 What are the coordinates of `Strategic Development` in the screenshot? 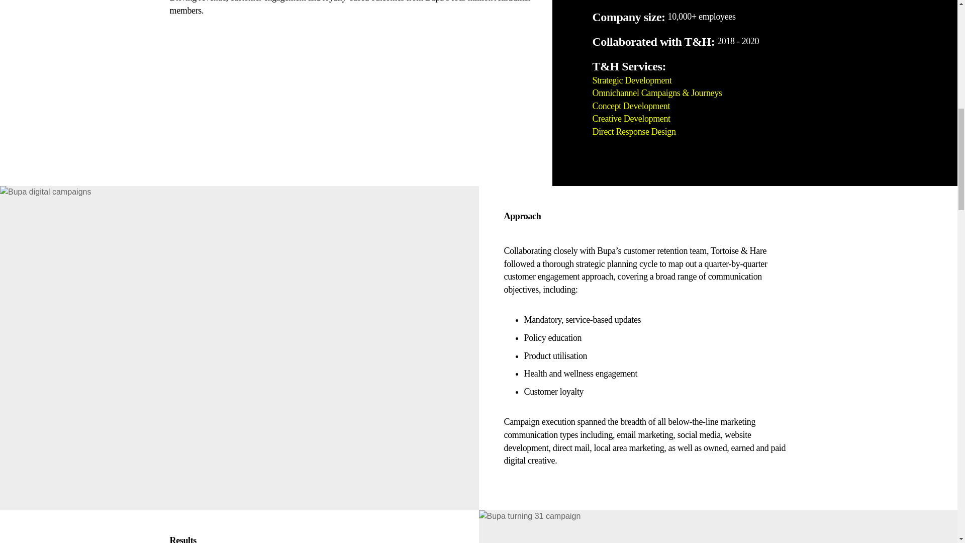 It's located at (632, 80).